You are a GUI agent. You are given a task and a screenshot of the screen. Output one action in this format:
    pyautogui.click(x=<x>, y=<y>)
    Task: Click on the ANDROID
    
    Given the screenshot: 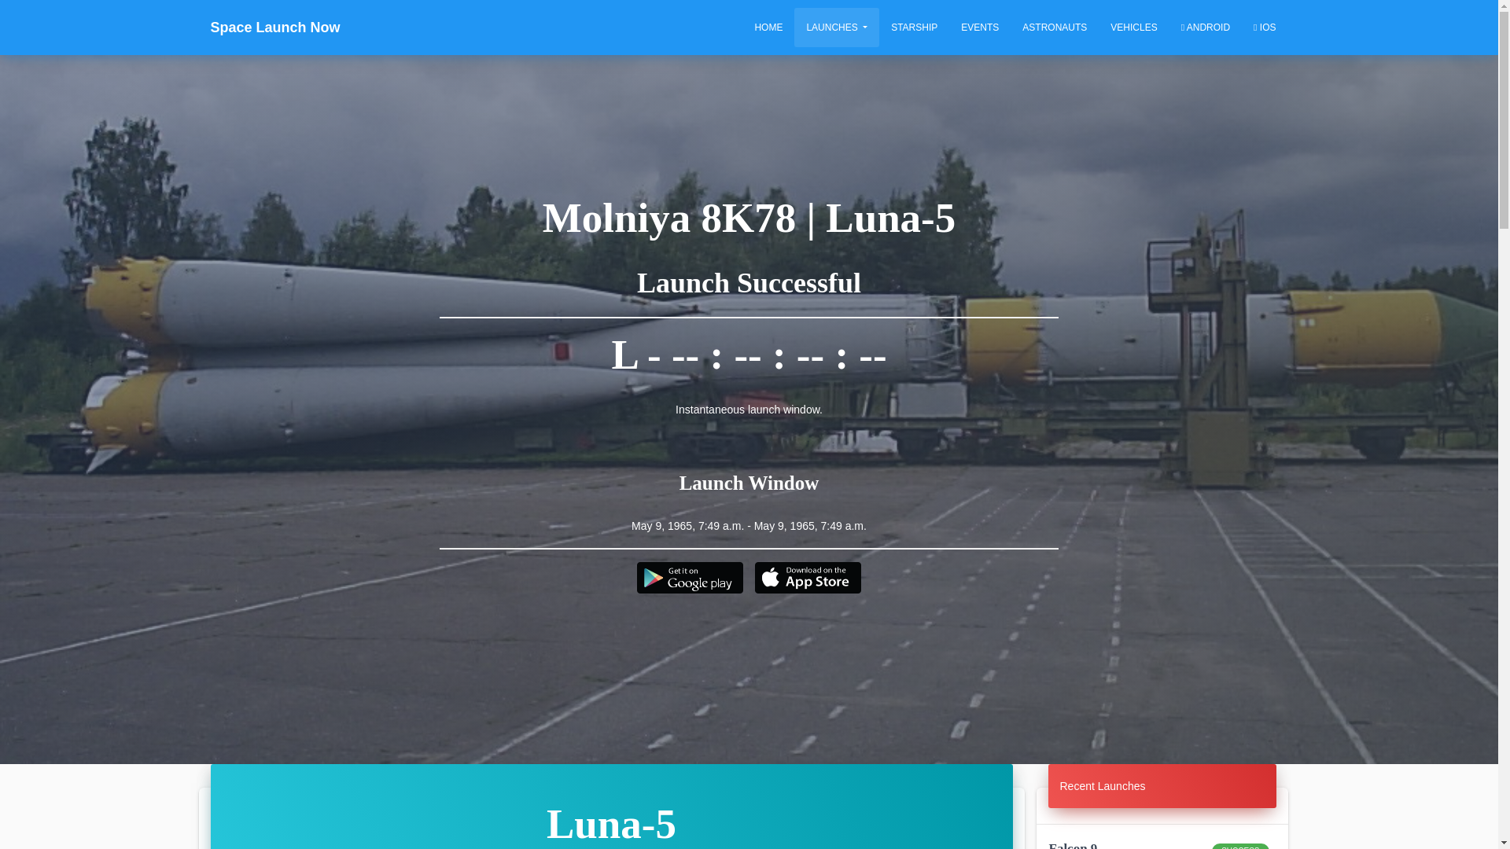 What is the action you would take?
    pyautogui.click(x=836, y=27)
    